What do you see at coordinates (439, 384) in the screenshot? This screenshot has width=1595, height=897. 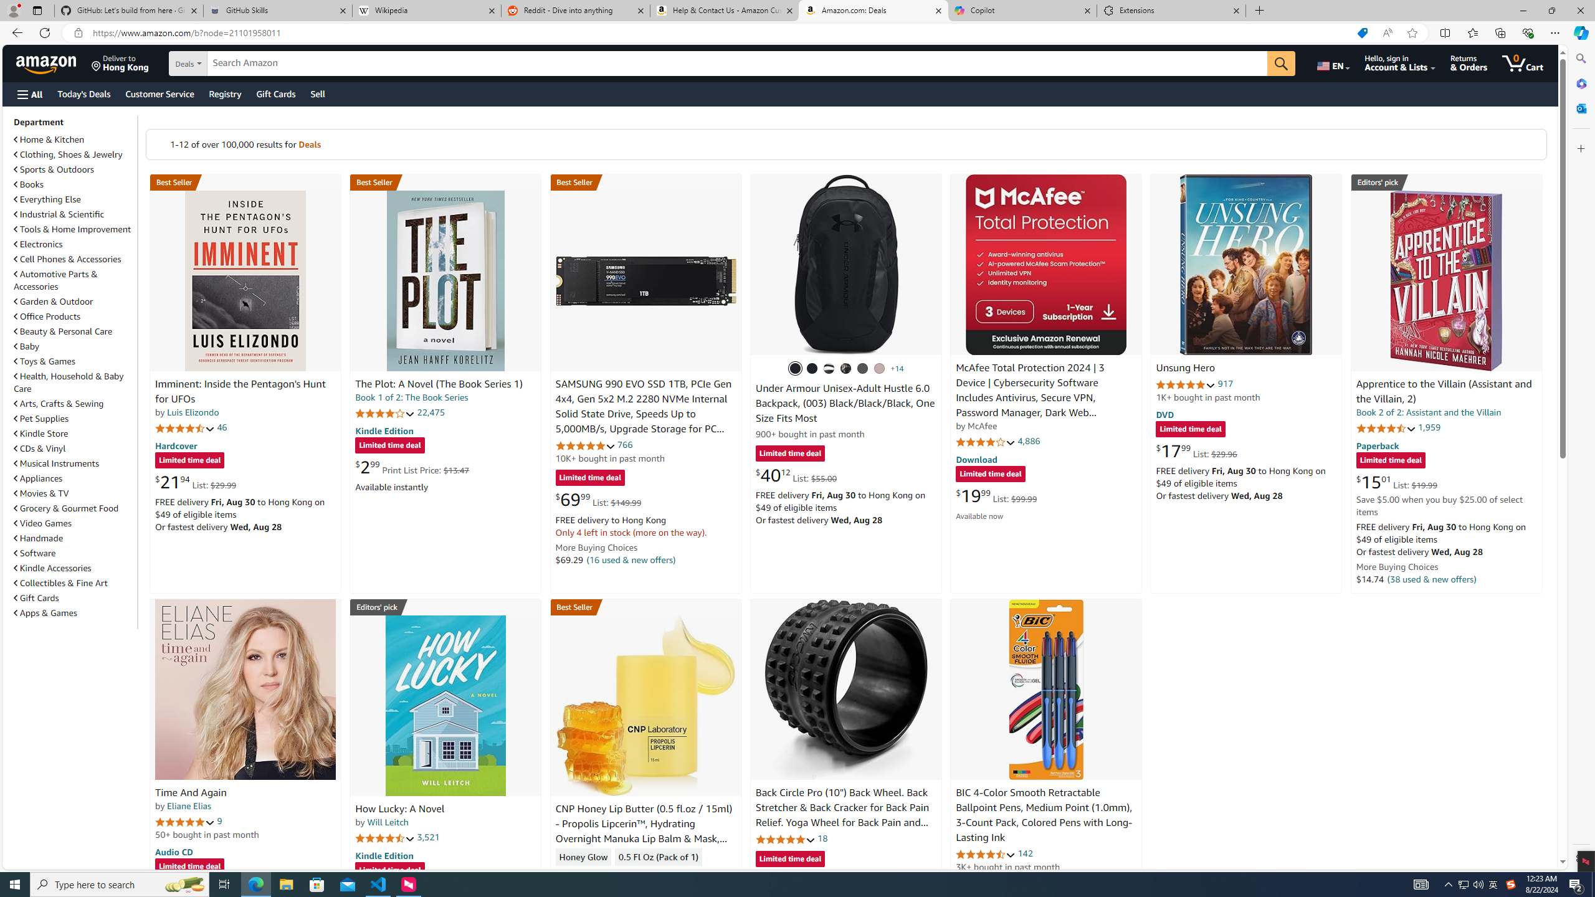 I see `The Plot: A Novel (The Book Series 1)` at bounding box center [439, 384].